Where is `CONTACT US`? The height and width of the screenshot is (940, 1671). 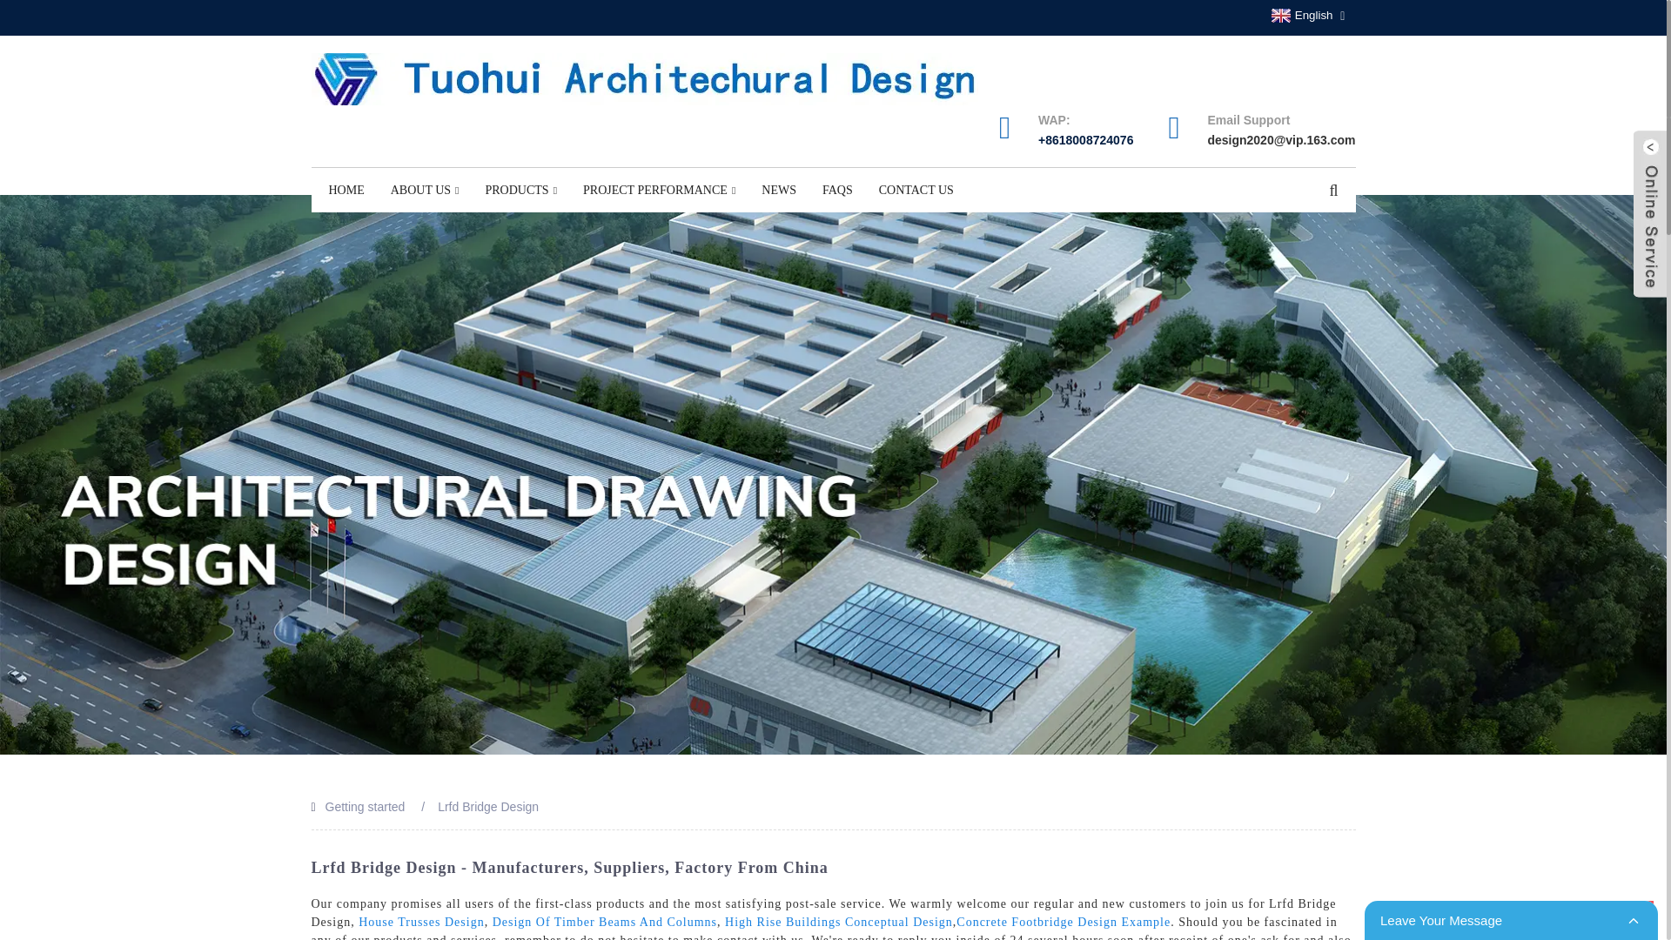
CONTACT US is located at coordinates (916, 191).